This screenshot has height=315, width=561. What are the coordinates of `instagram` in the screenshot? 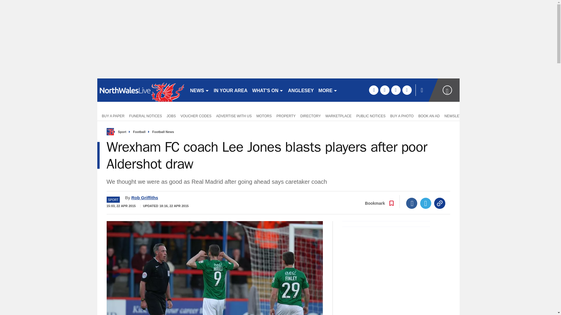 It's located at (407, 90).